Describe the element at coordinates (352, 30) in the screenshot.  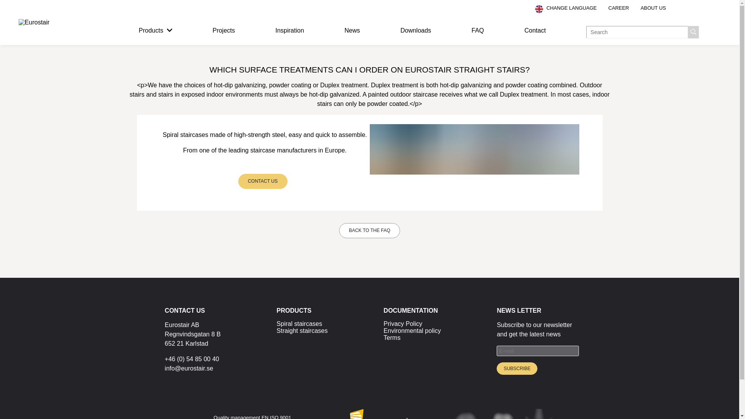
I see `News` at that location.